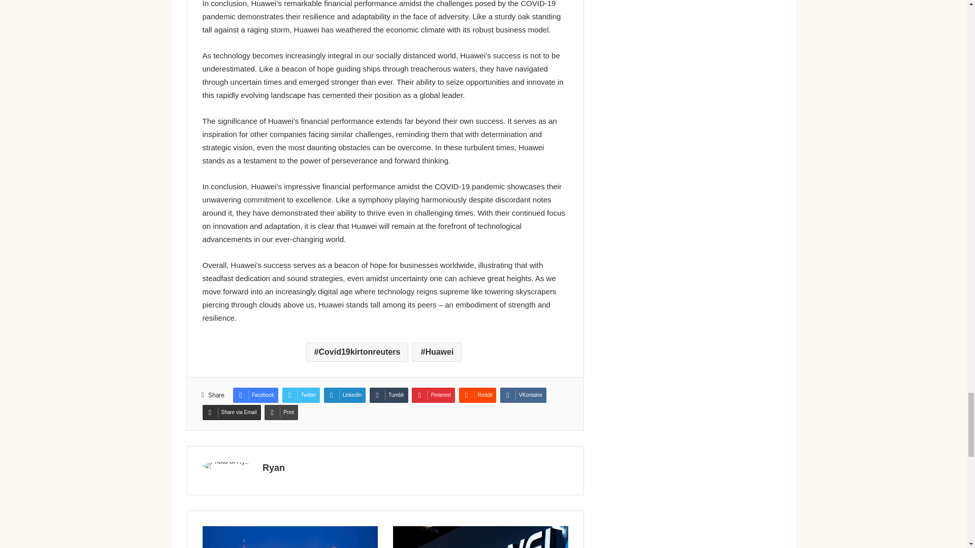 The image size is (975, 548). I want to click on Twitter, so click(301, 395).